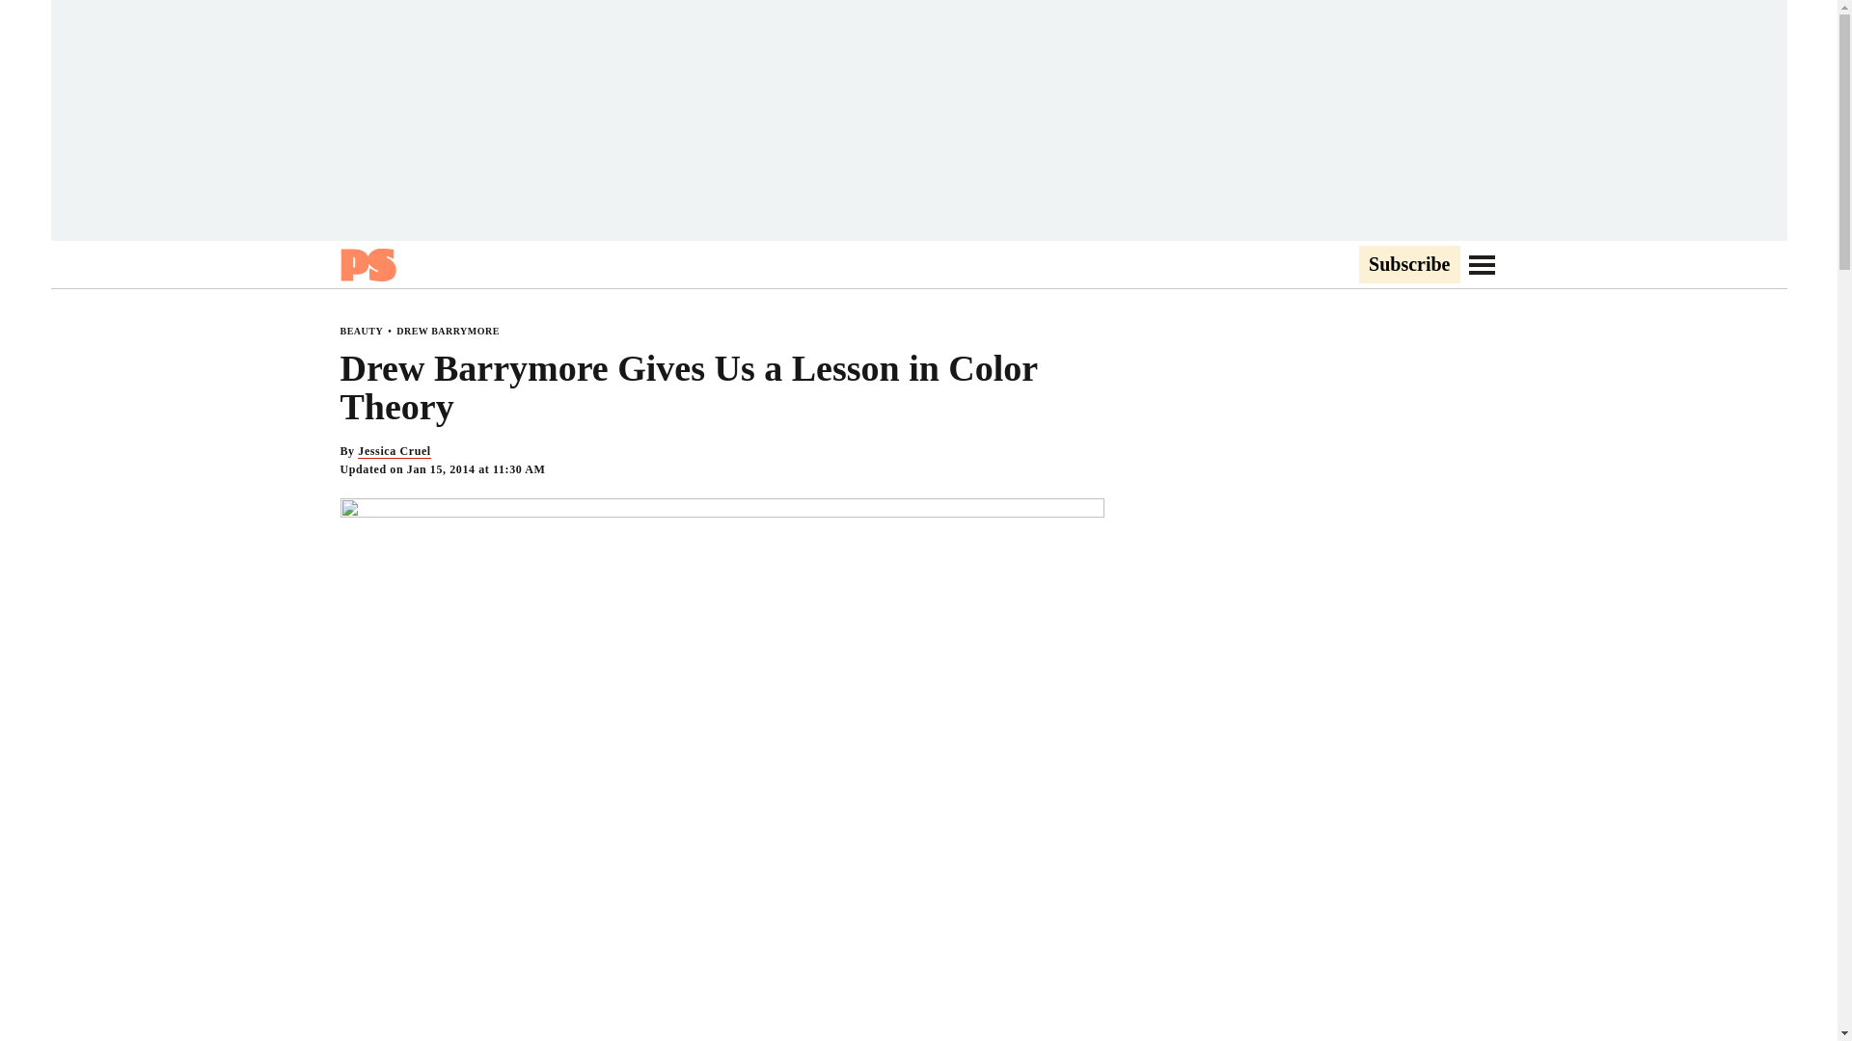 The image size is (1852, 1041). Describe the element at coordinates (1408, 265) in the screenshot. I see `Subscribe` at that location.